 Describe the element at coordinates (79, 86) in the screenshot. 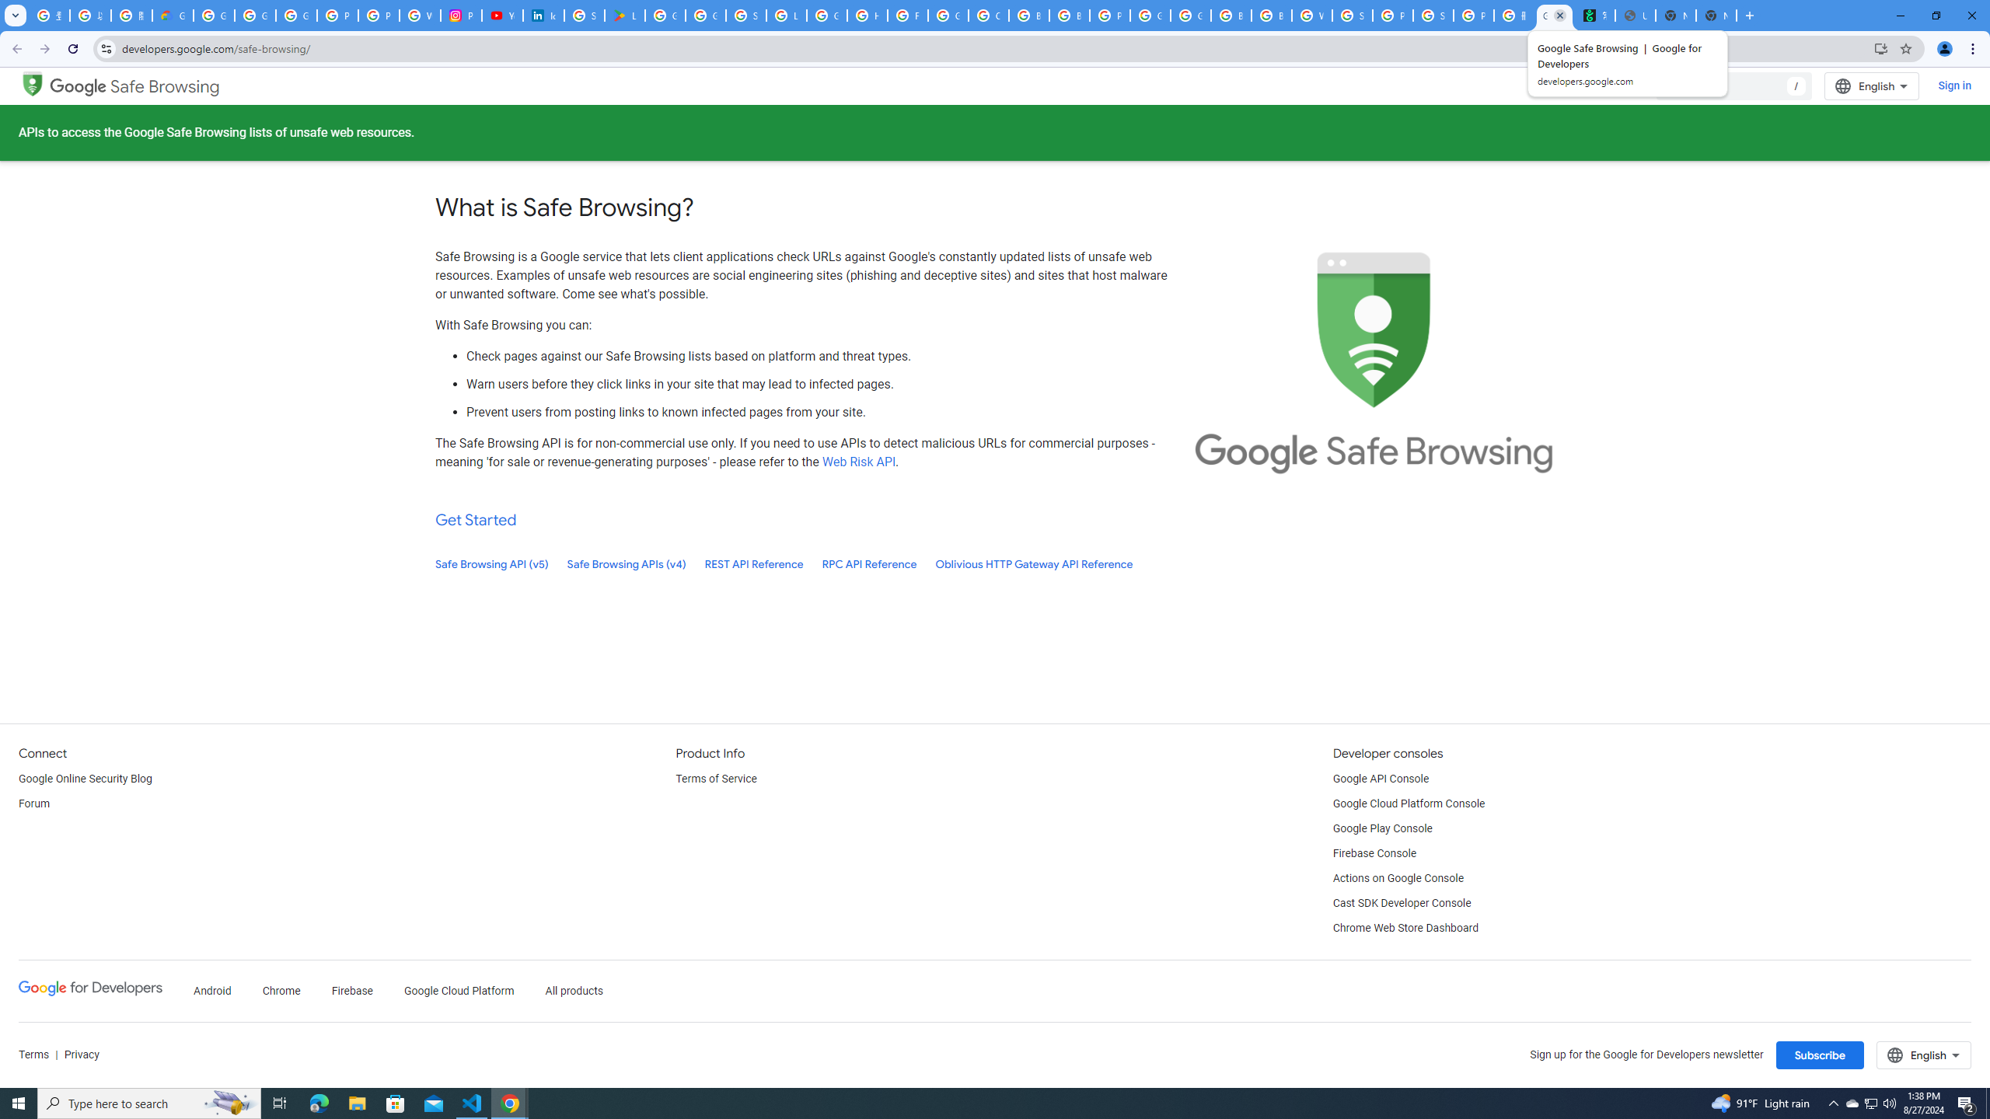

I see `Google` at that location.